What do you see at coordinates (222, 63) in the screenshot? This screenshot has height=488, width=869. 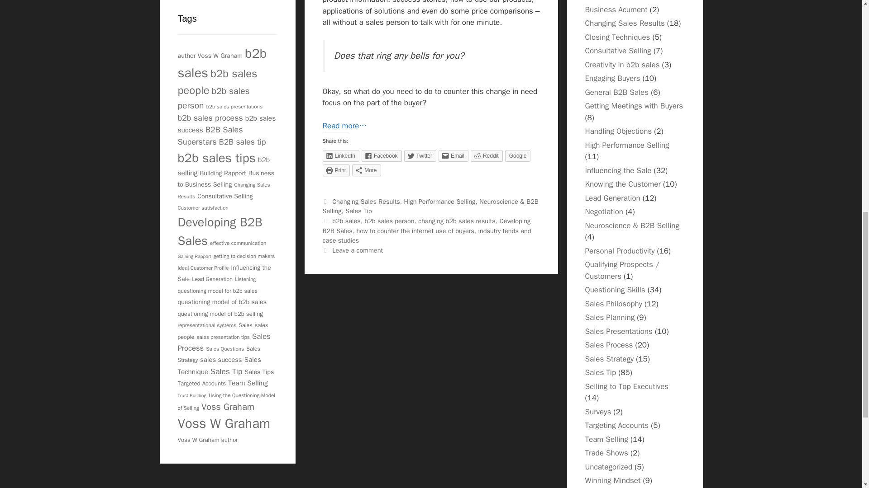 I see `b2b sales` at bounding box center [222, 63].